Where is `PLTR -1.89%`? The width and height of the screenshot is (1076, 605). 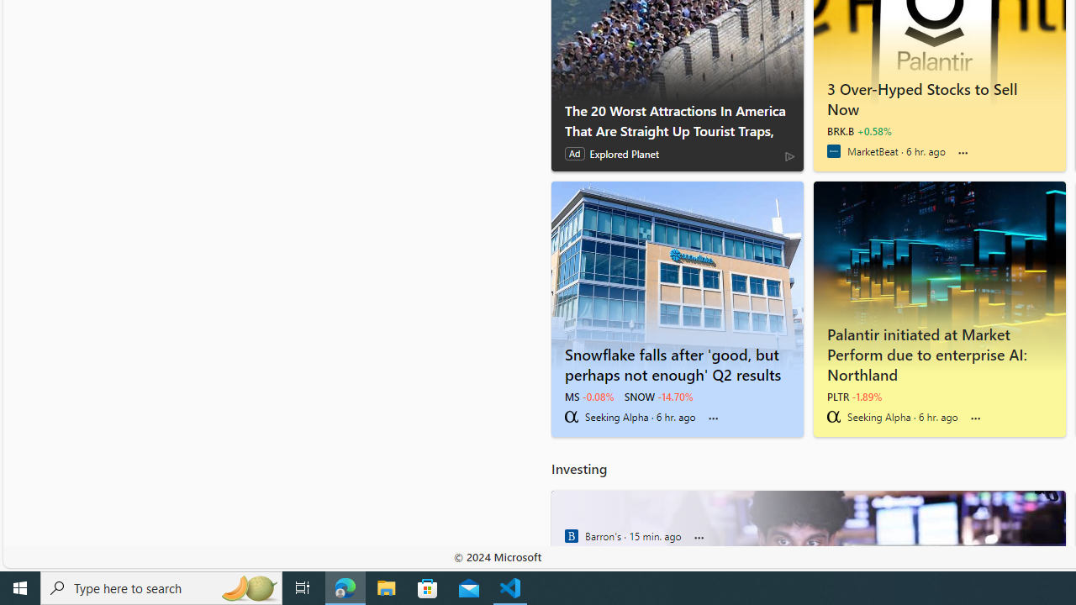
PLTR -1.89% is located at coordinates (854, 397).